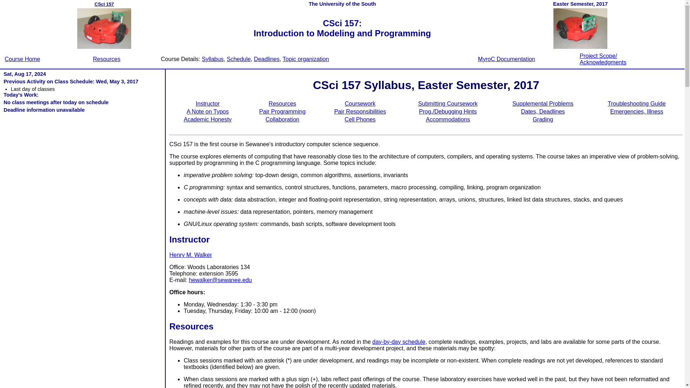 The image size is (690, 388). I want to click on Submitting Coursework, so click(448, 103).